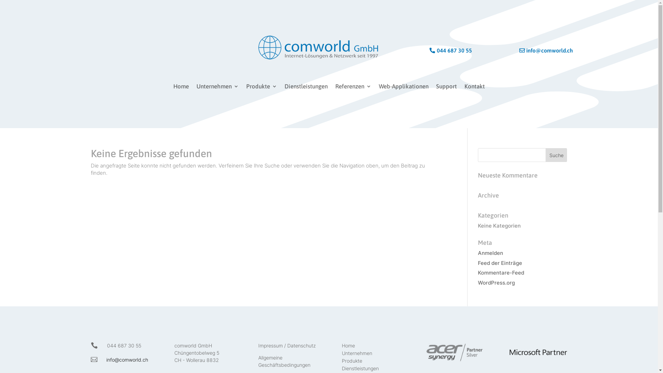 Image resolution: width=663 pixels, height=373 pixels. I want to click on info@comworld.ch, so click(127, 359).